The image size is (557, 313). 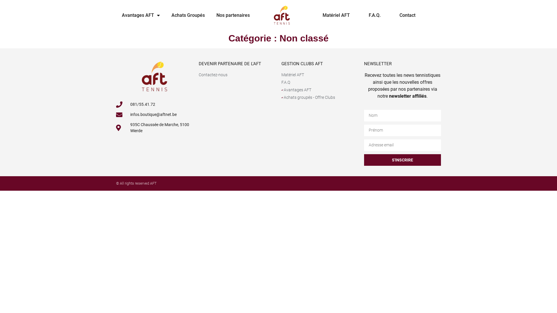 What do you see at coordinates (403, 160) in the screenshot?
I see `S'INSCRIRE` at bounding box center [403, 160].